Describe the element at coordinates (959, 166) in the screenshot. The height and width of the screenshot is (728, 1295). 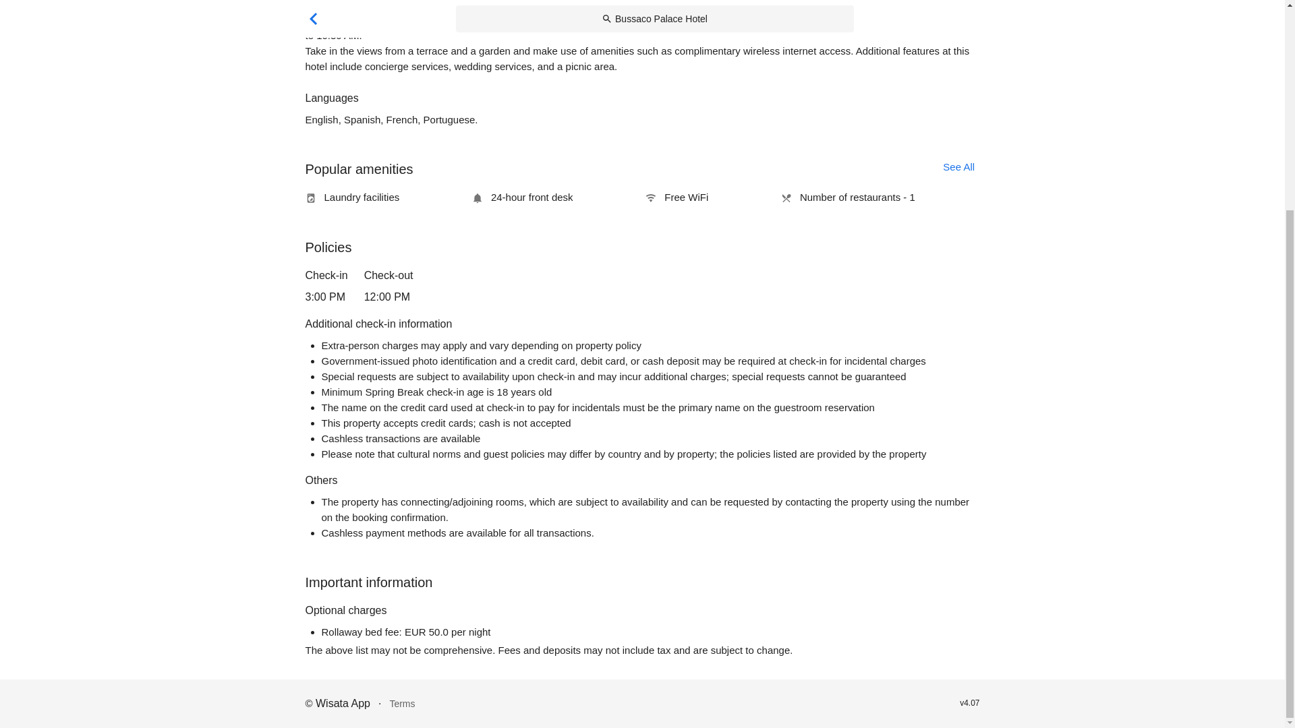
I see `See All` at that location.